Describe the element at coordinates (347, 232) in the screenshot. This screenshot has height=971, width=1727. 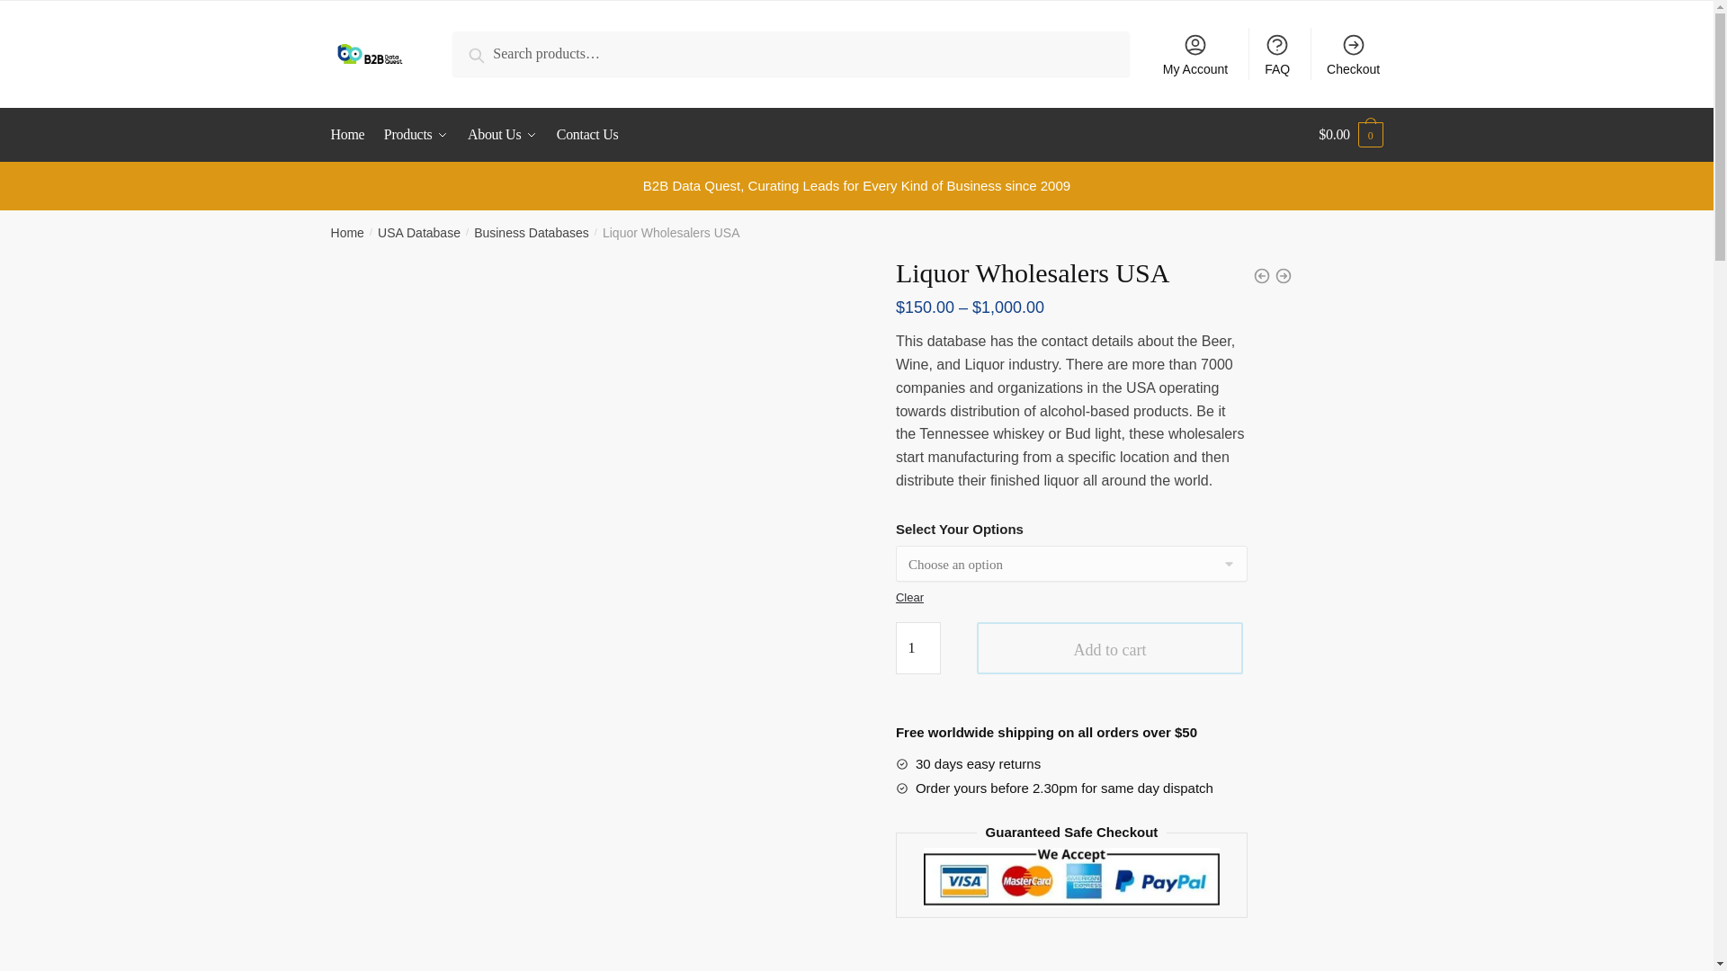
I see `Home` at that location.